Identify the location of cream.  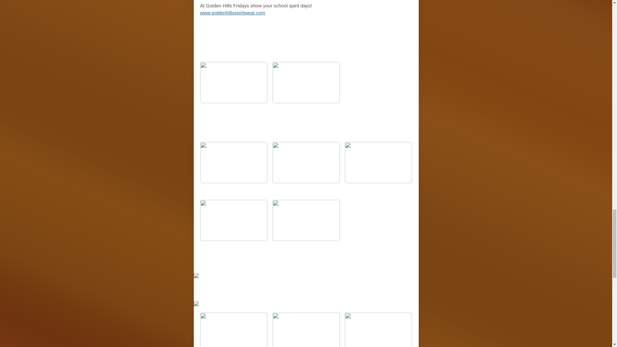
(286, 125).